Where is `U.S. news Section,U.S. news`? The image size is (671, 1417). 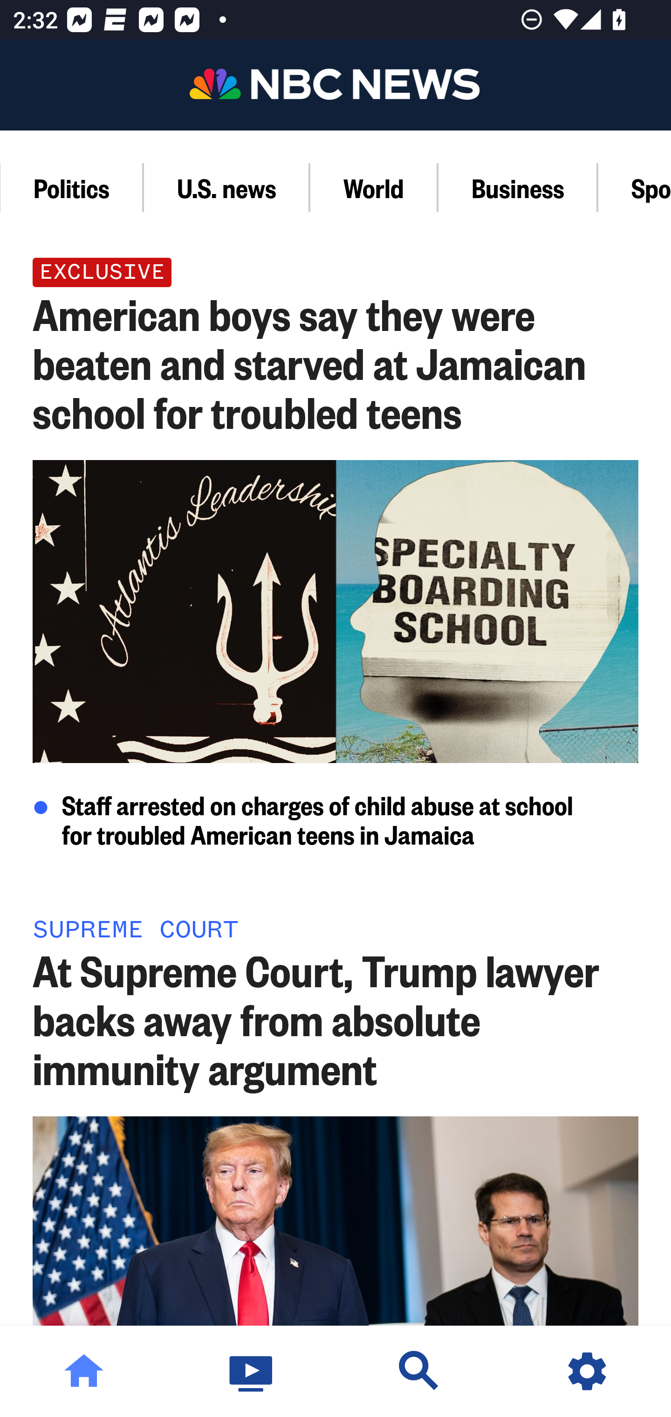
U.S. news Section,U.S. news is located at coordinates (227, 187).